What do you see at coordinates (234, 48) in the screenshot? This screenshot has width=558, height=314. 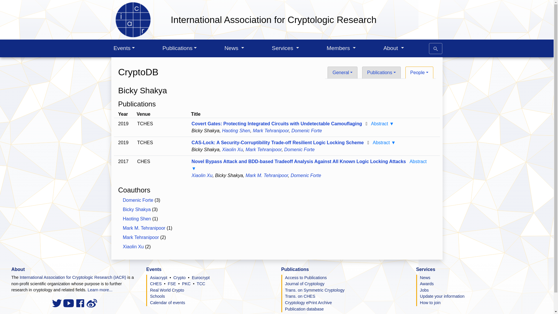 I see `News` at bounding box center [234, 48].